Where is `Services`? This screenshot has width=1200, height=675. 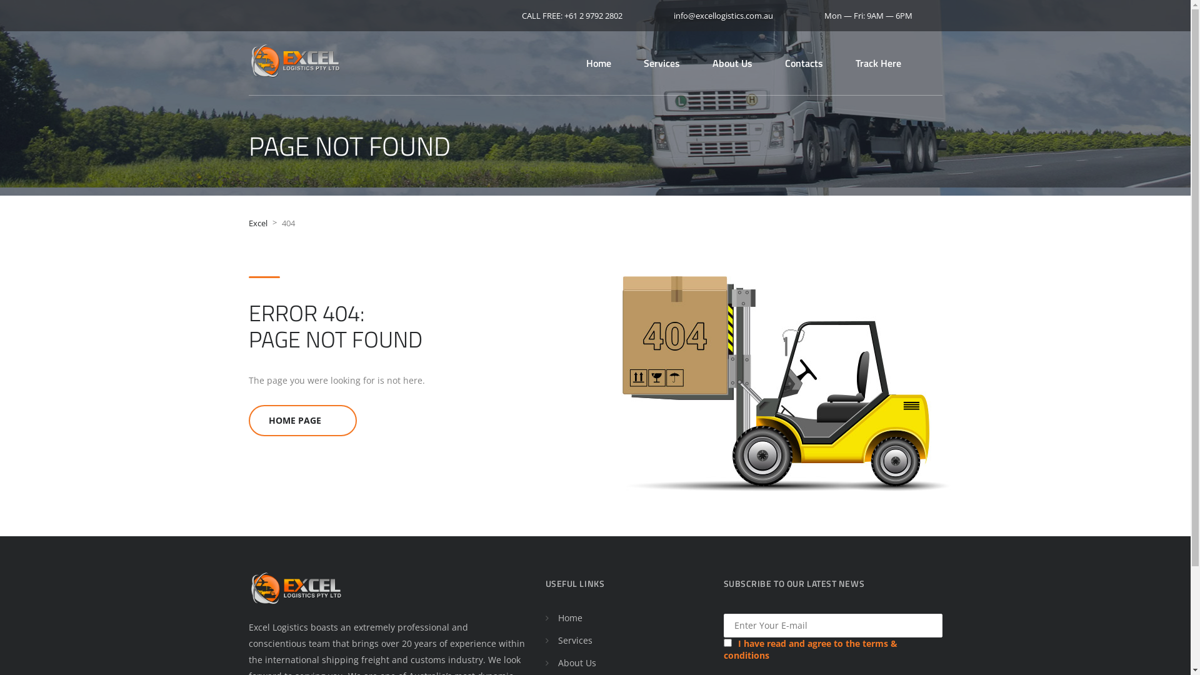
Services is located at coordinates (575, 640).